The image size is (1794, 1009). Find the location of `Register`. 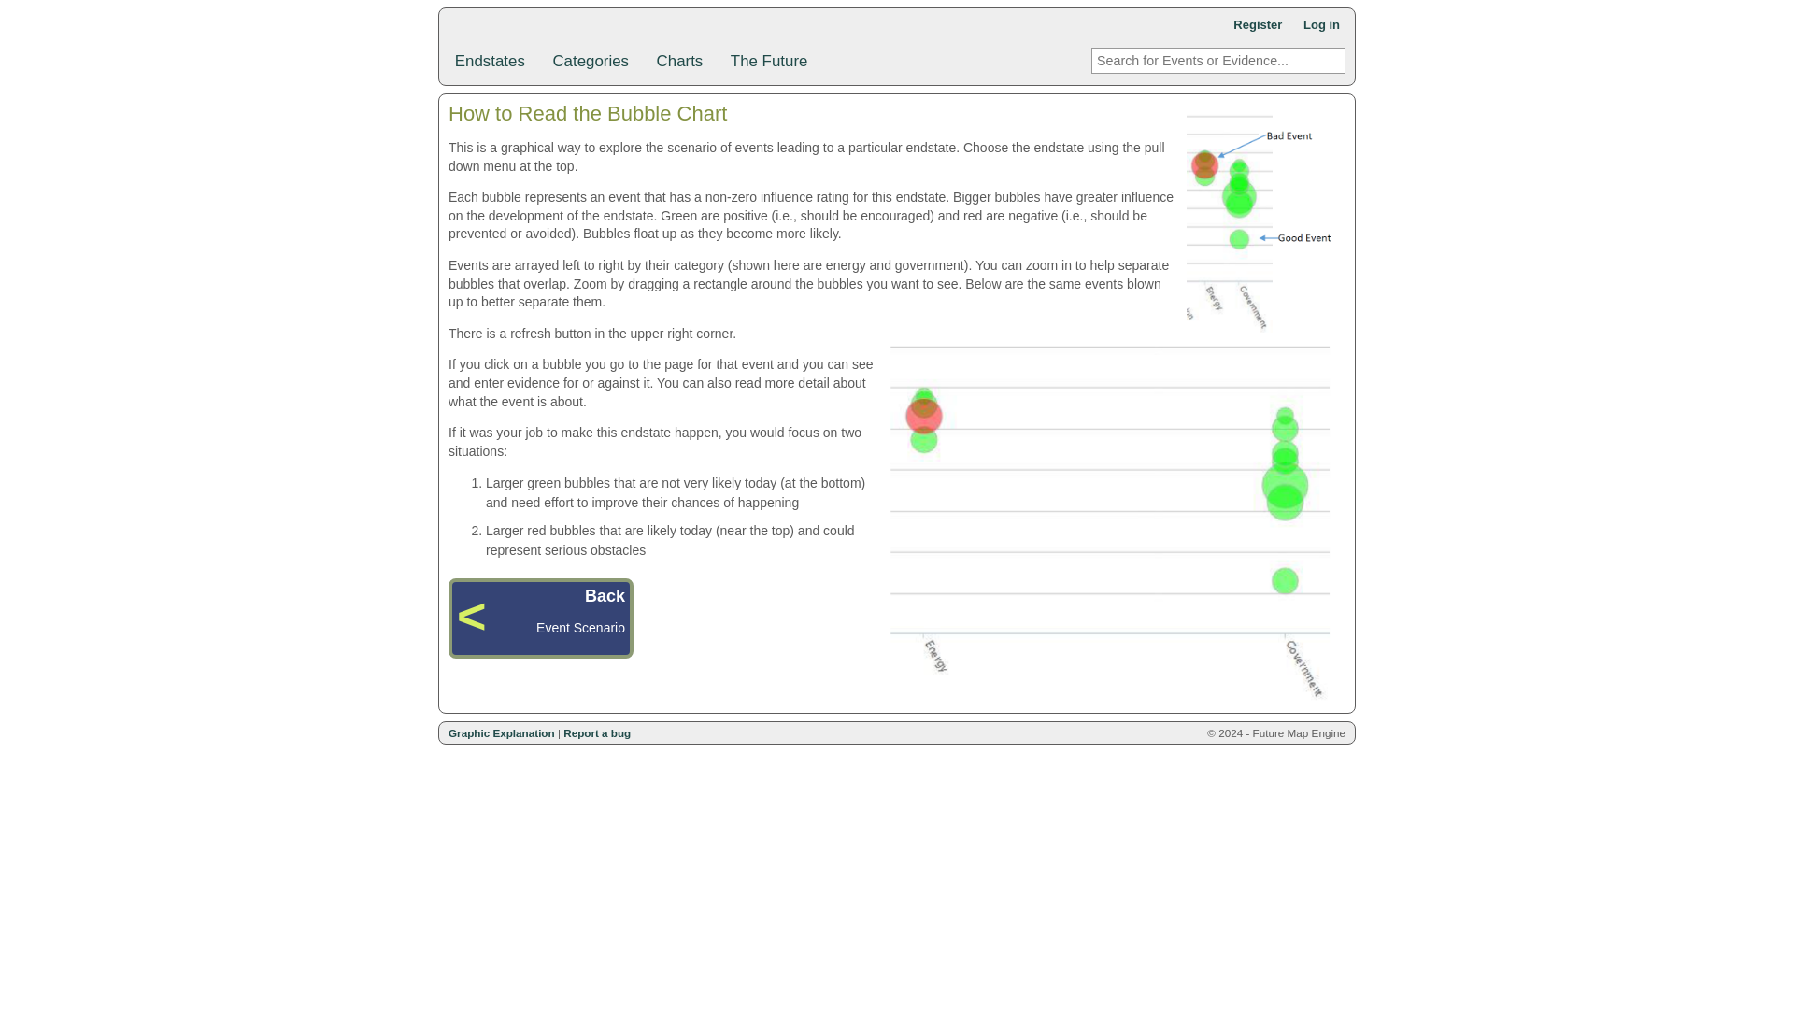

Register is located at coordinates (1258, 24).